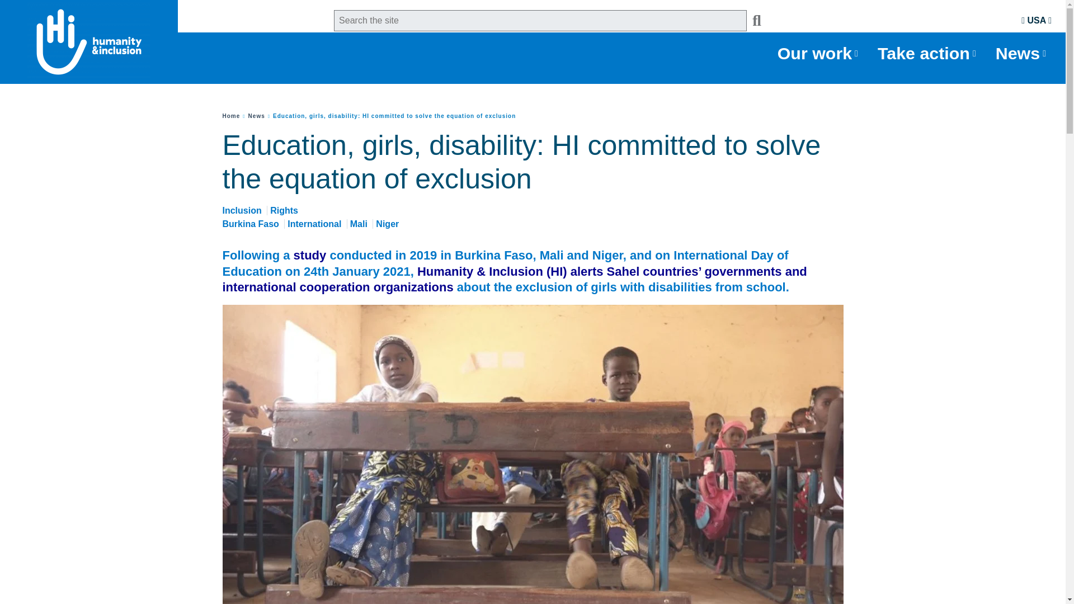 The width and height of the screenshot is (1074, 604). I want to click on USA, so click(1036, 20).